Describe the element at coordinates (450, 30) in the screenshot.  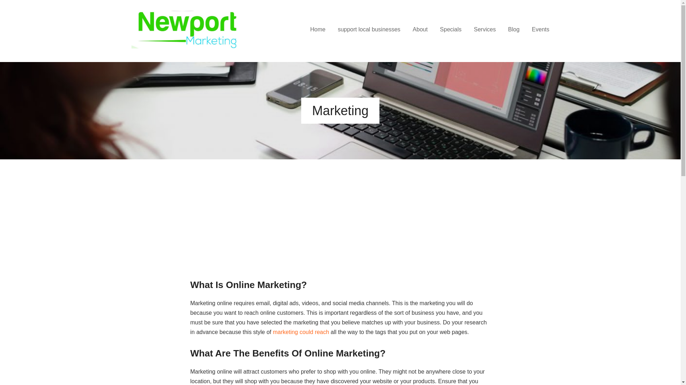
I see `Specials` at that location.